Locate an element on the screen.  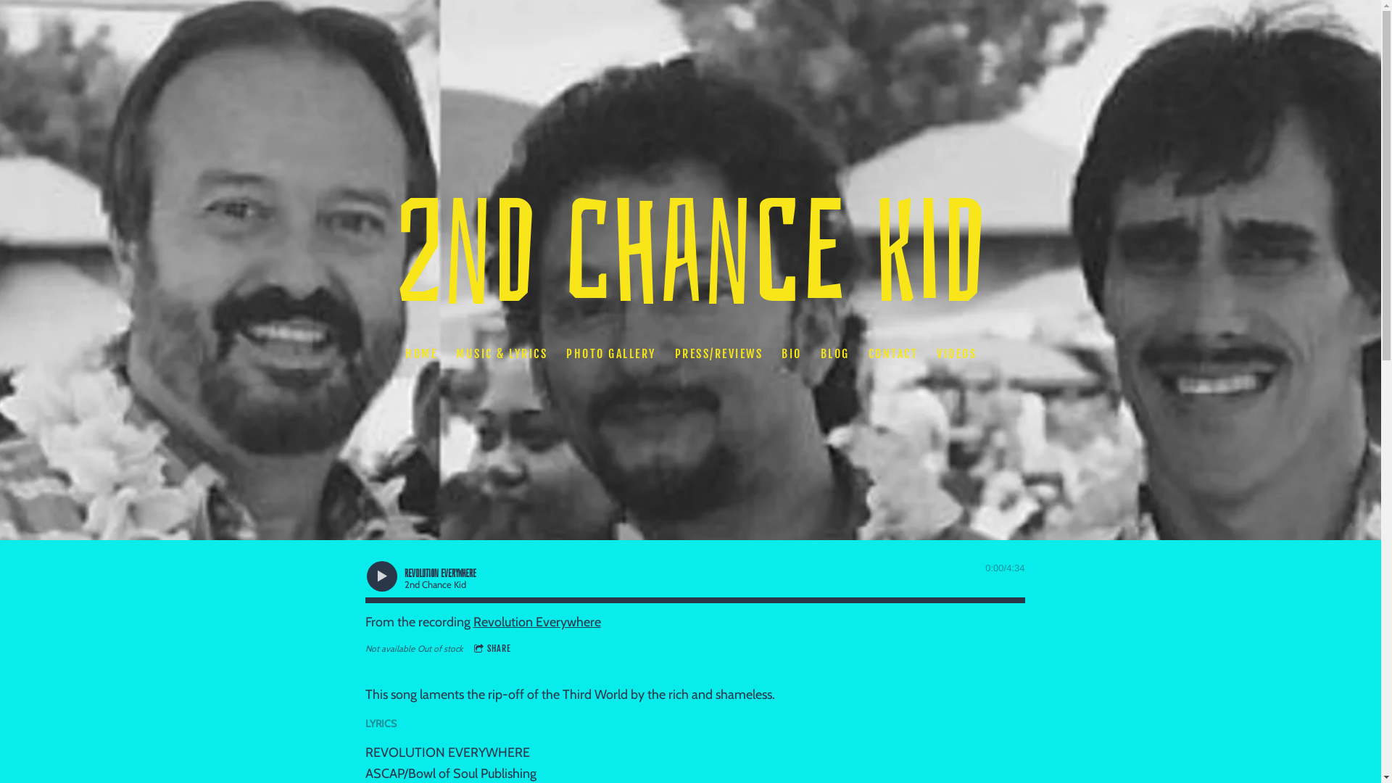
PRESS/REVIEWS is located at coordinates (718, 354).